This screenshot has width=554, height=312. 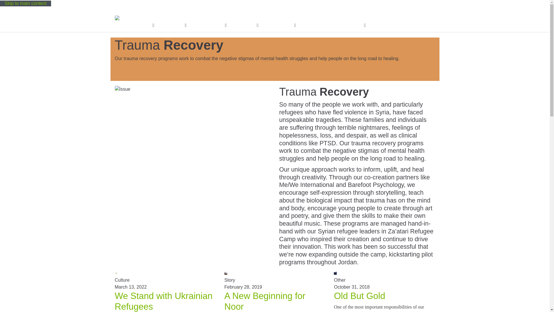 I want to click on DONATE, so click(x=352, y=16).